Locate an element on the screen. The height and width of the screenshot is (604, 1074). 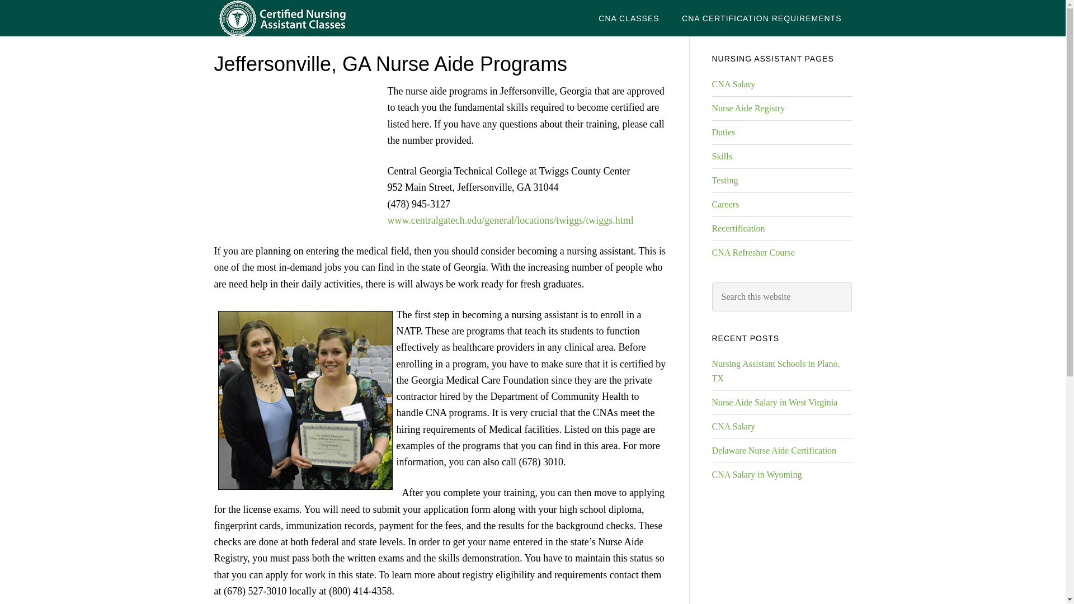
CNA Salary in Wyoming is located at coordinates (756, 474).